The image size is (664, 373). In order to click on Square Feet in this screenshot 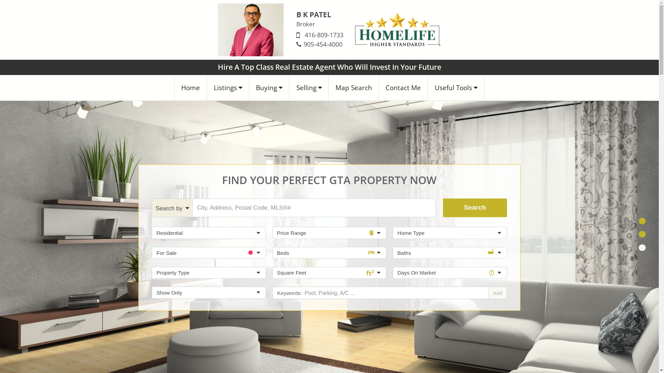, I will do `click(329, 273)`.